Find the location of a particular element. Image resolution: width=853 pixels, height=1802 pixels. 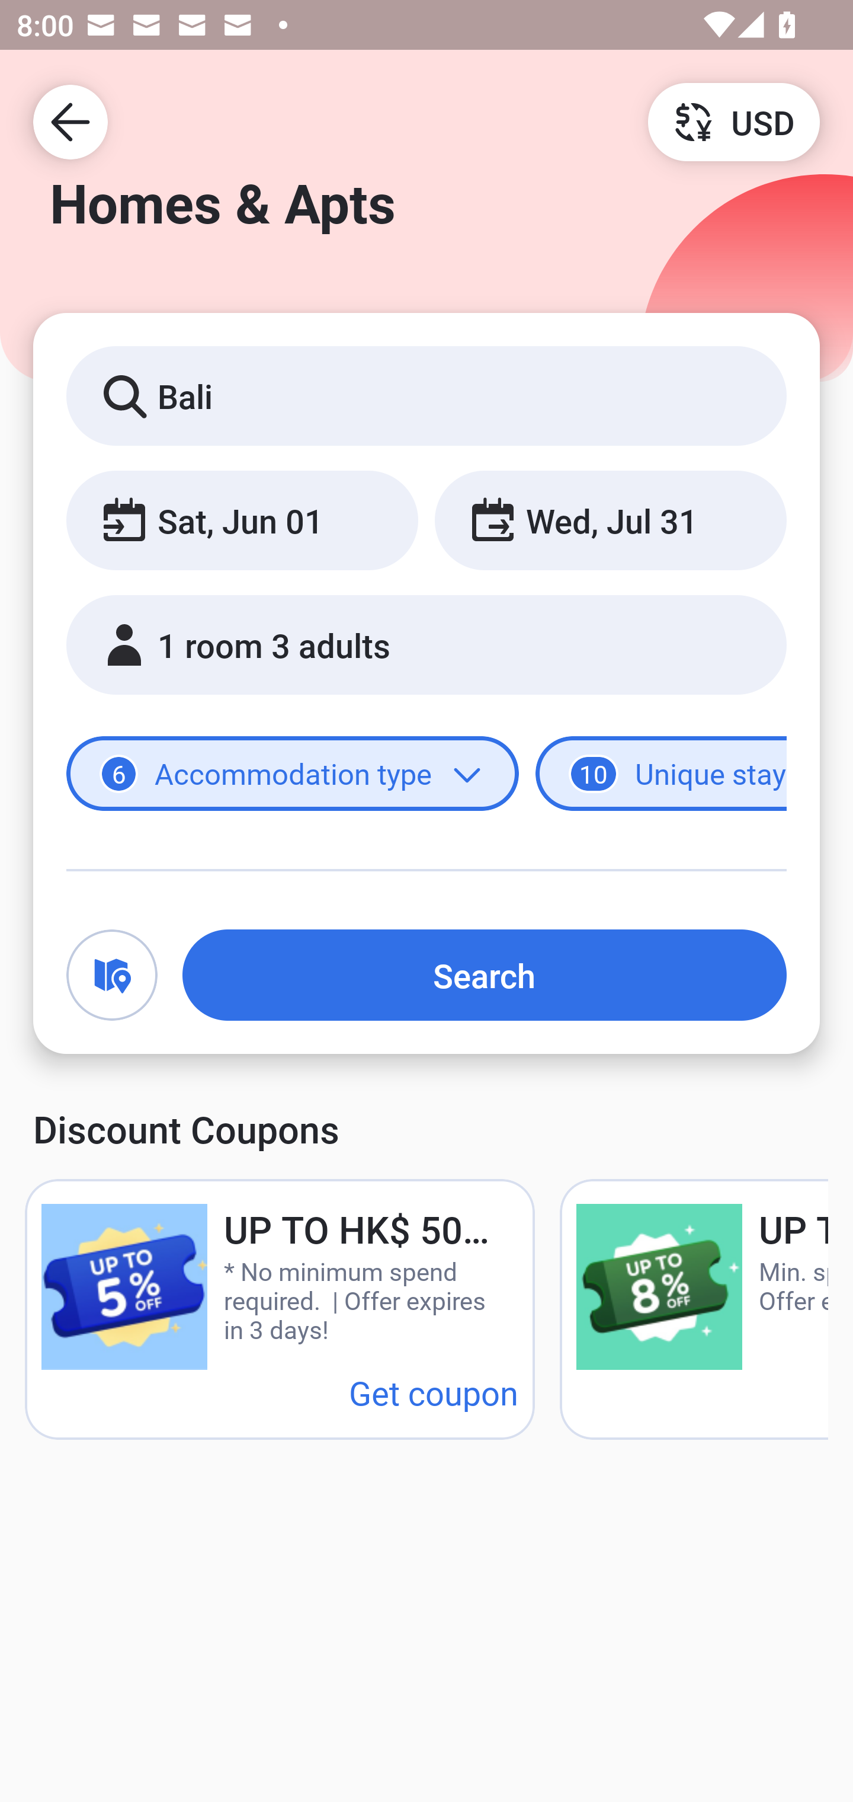

Get coupon is located at coordinates (434, 1392).